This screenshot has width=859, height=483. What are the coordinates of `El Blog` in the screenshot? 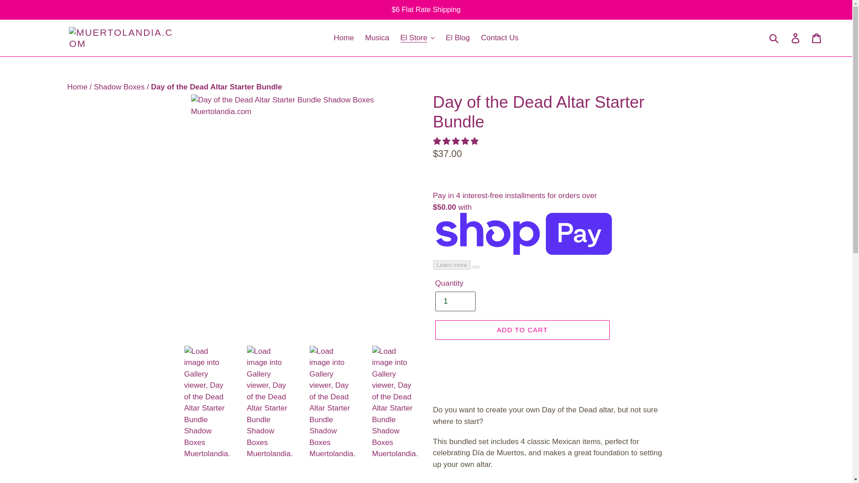 It's located at (457, 38).